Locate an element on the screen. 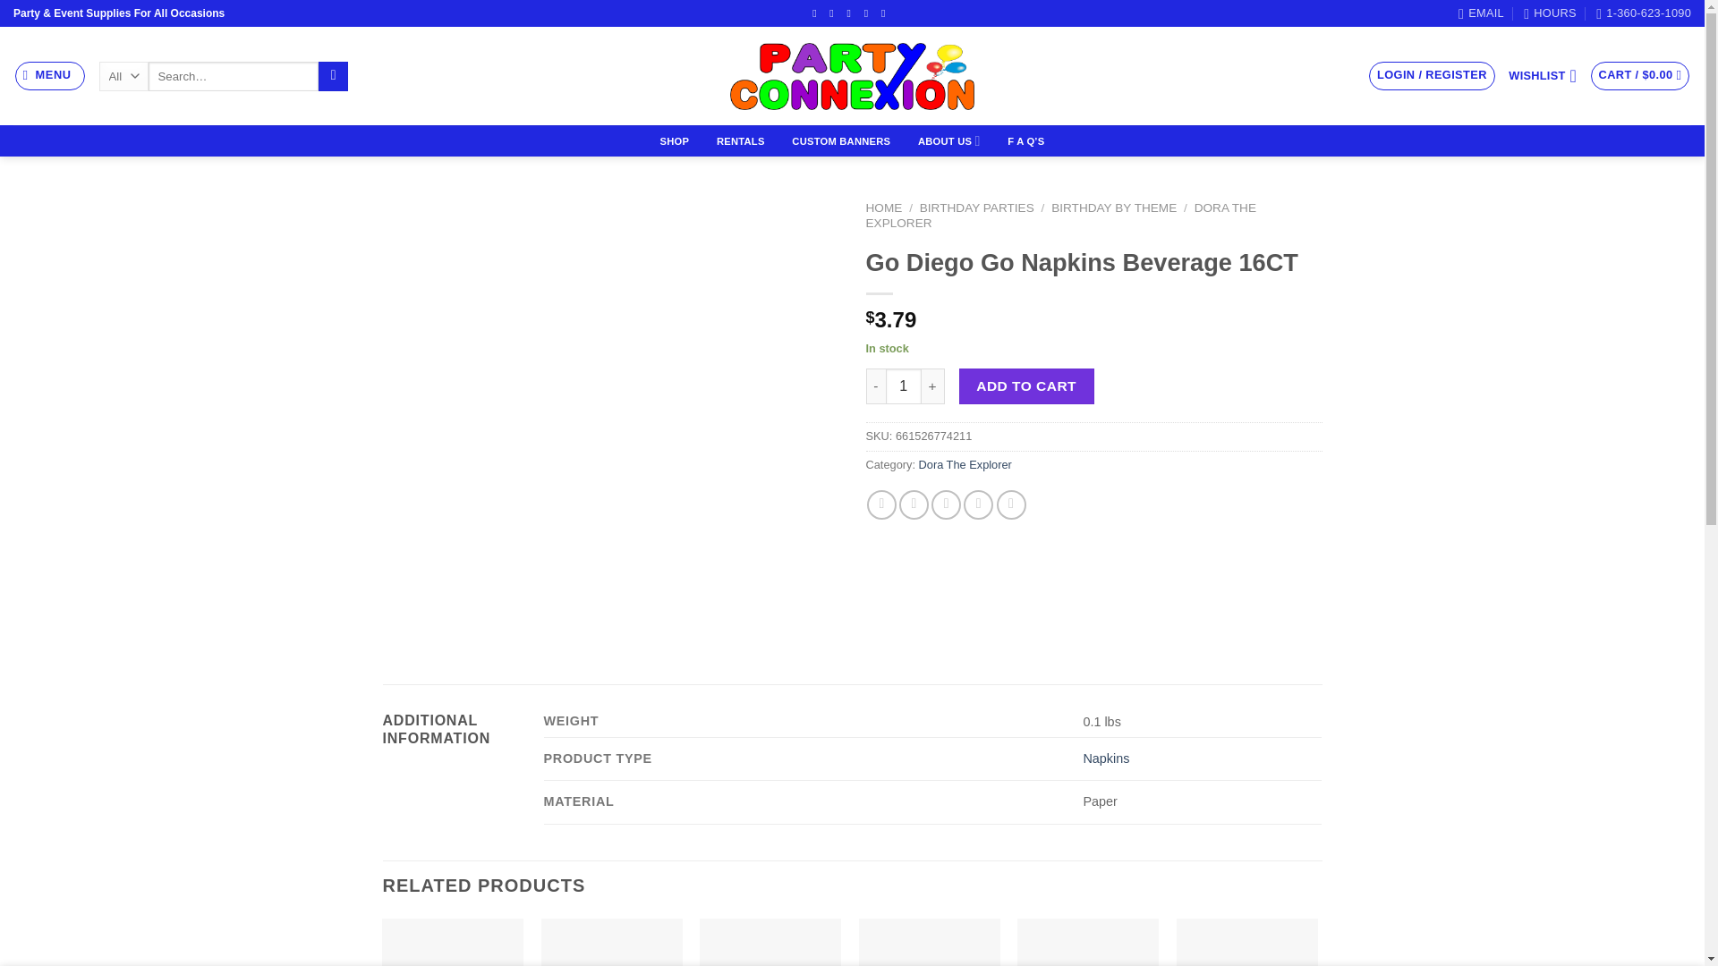 The width and height of the screenshot is (1718, 966). Wishlist is located at coordinates (1543, 75).